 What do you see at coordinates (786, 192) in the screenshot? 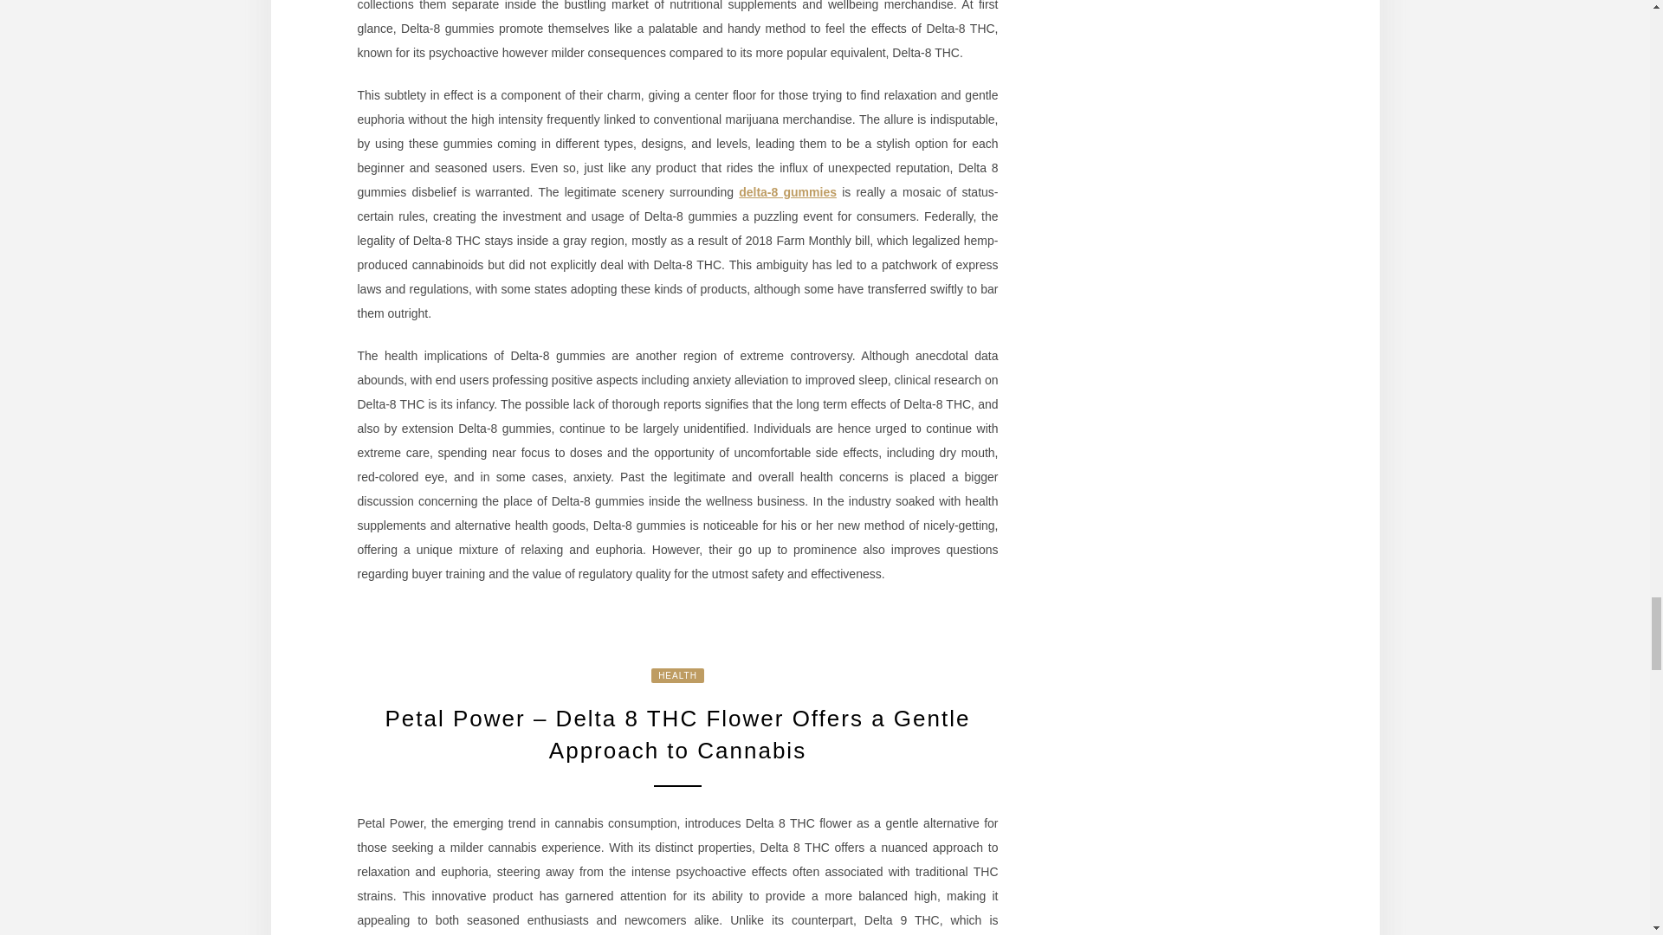
I see `delta-8 gummies` at bounding box center [786, 192].